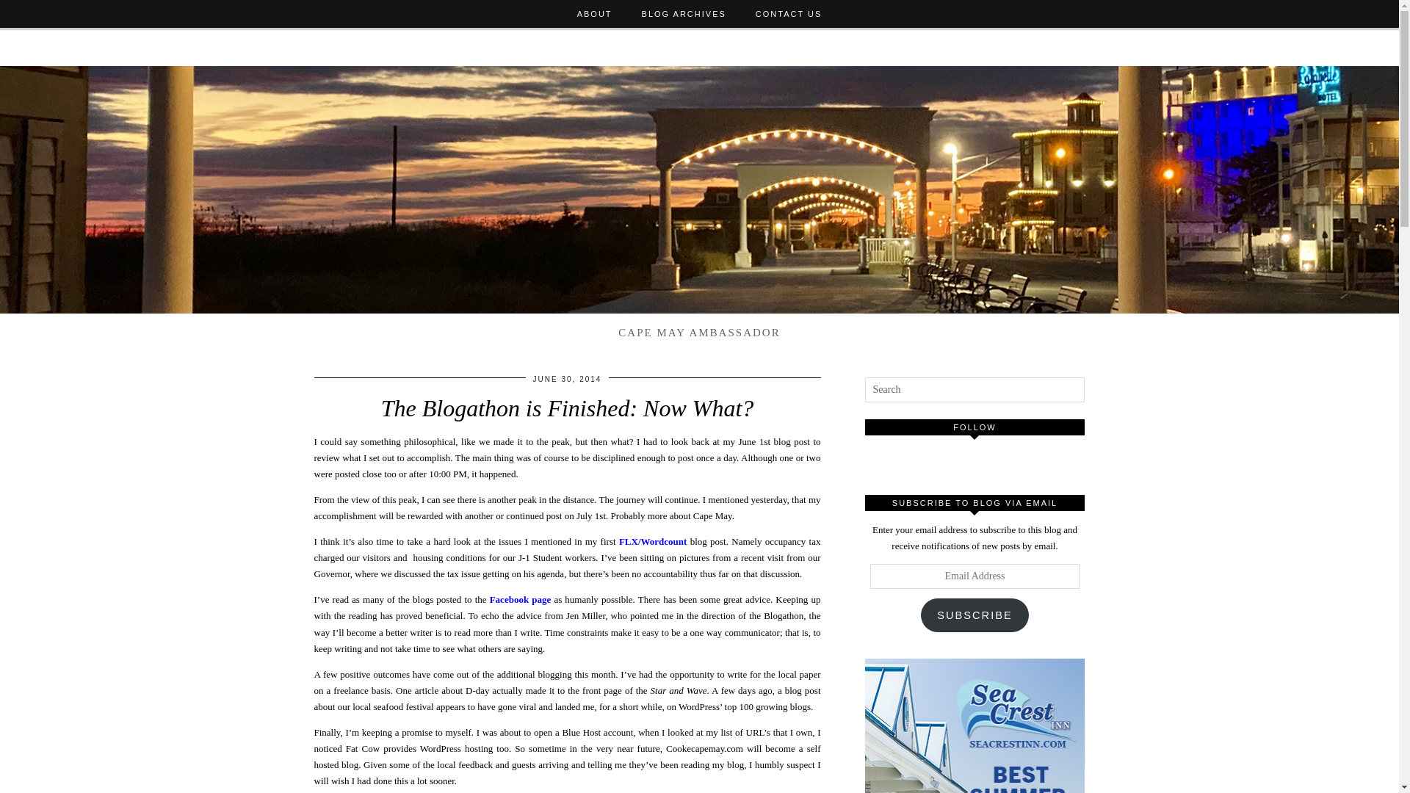  Describe the element at coordinates (595, 13) in the screenshot. I see `ABOUT` at that location.